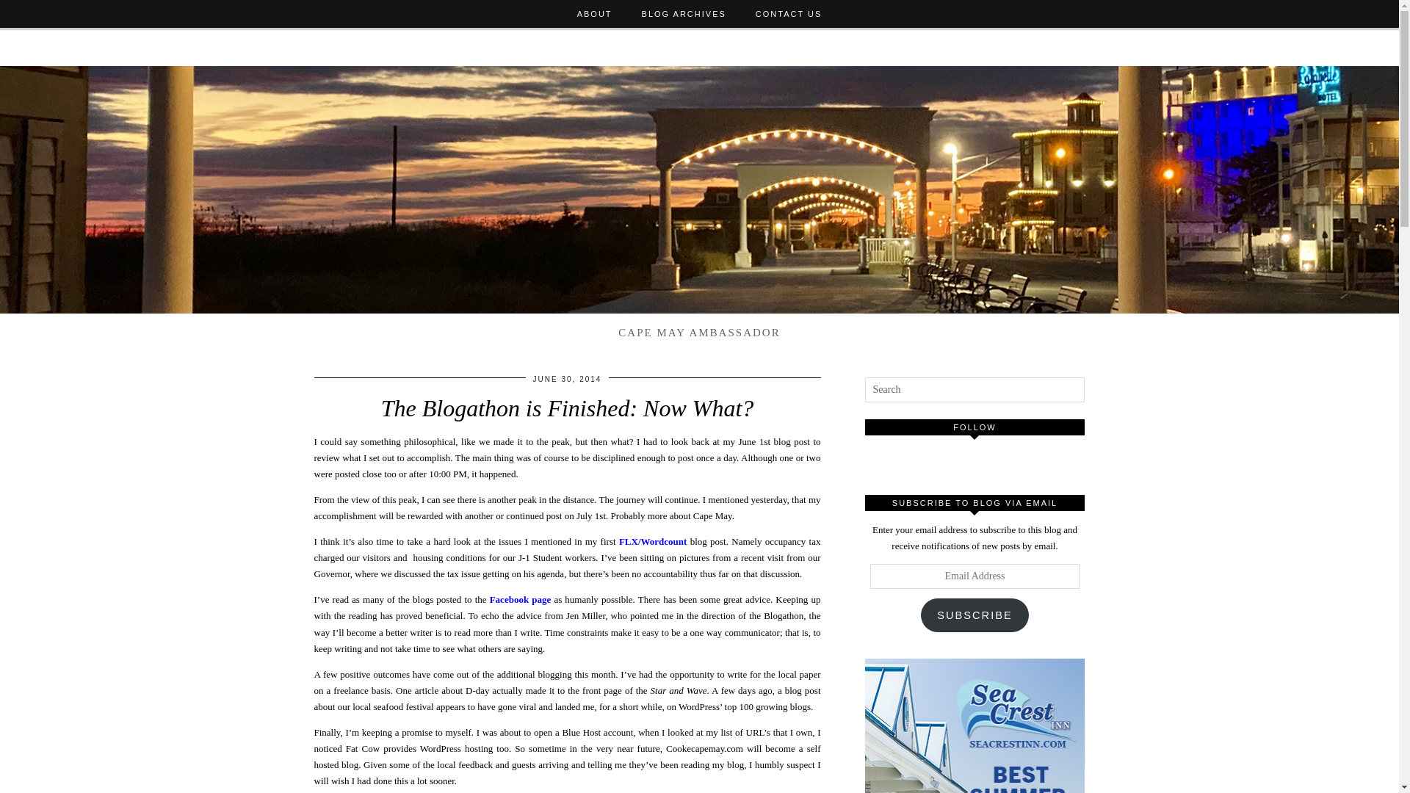  Describe the element at coordinates (595, 13) in the screenshot. I see `ABOUT` at that location.